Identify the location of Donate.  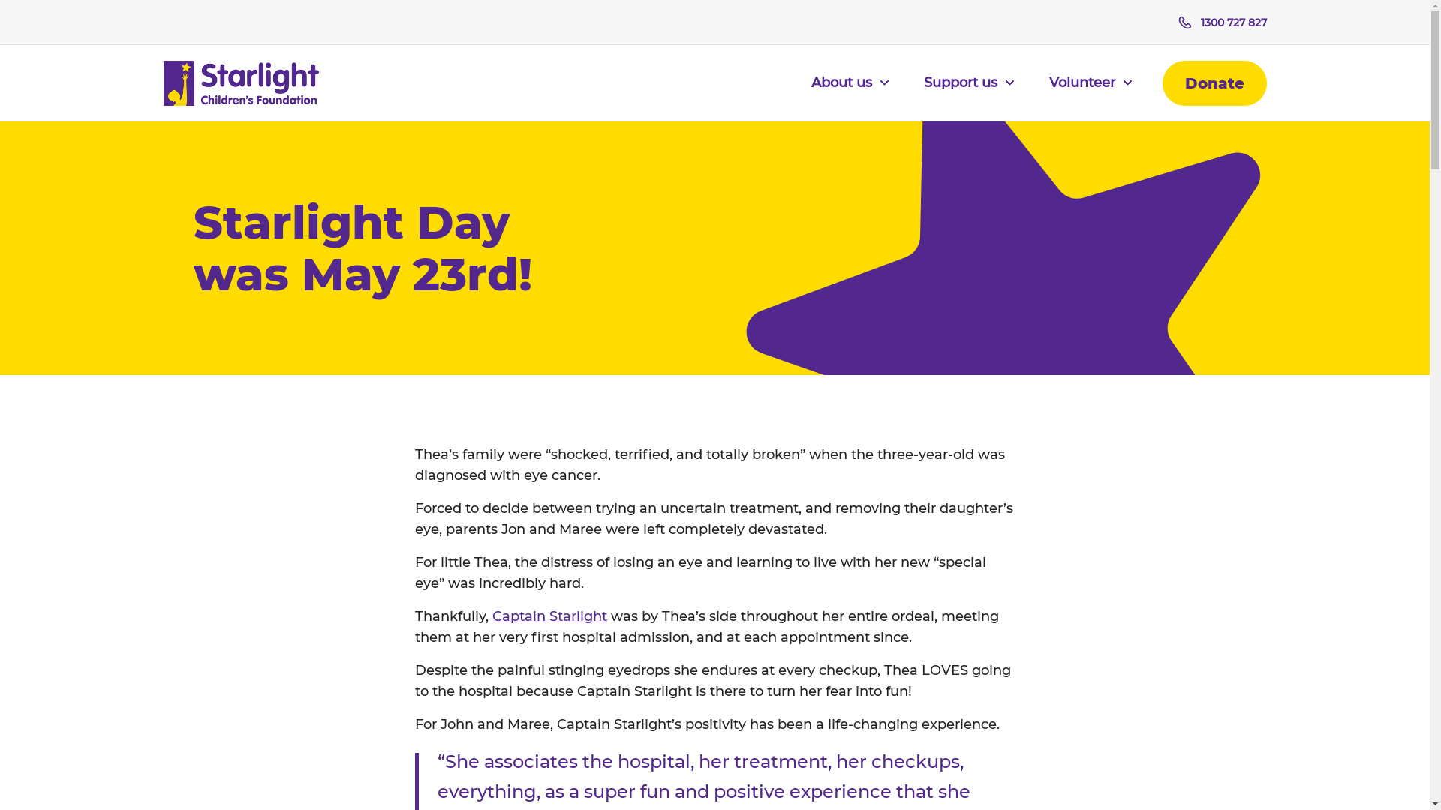
(1214, 83).